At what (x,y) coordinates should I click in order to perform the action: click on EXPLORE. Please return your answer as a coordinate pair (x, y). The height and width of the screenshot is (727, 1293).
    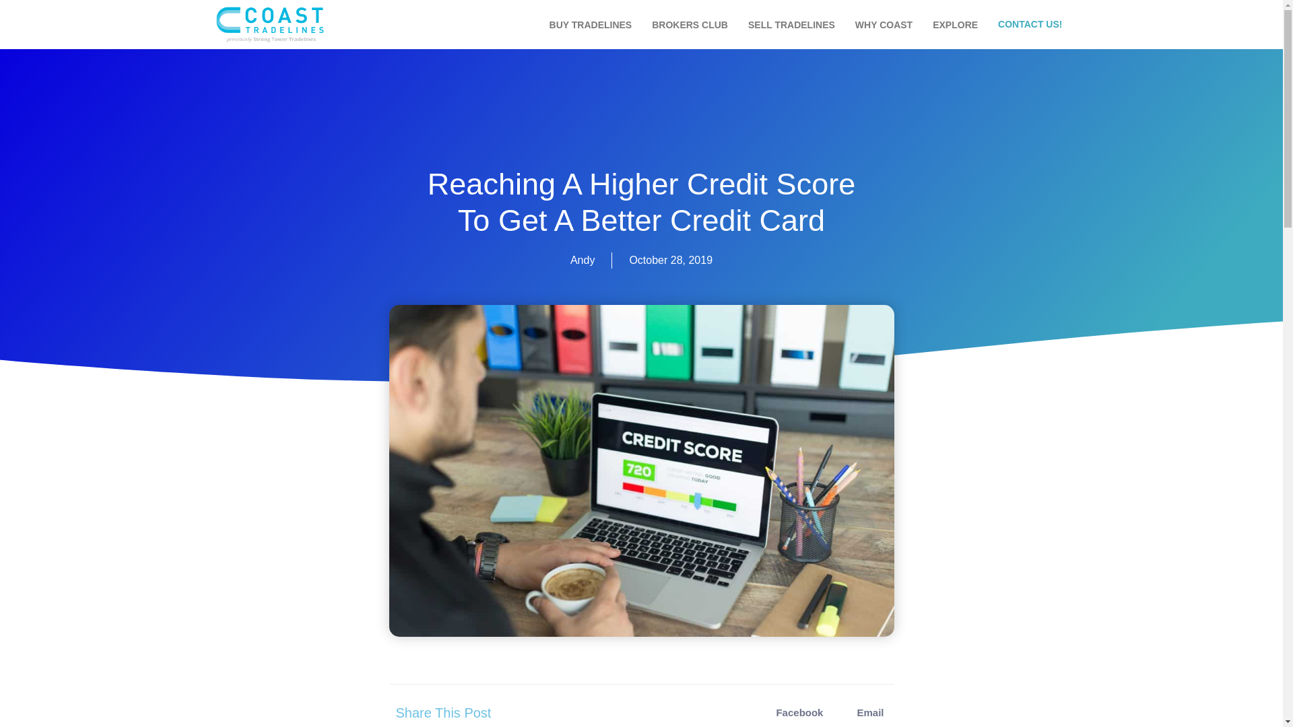
    Looking at the image, I should click on (955, 25).